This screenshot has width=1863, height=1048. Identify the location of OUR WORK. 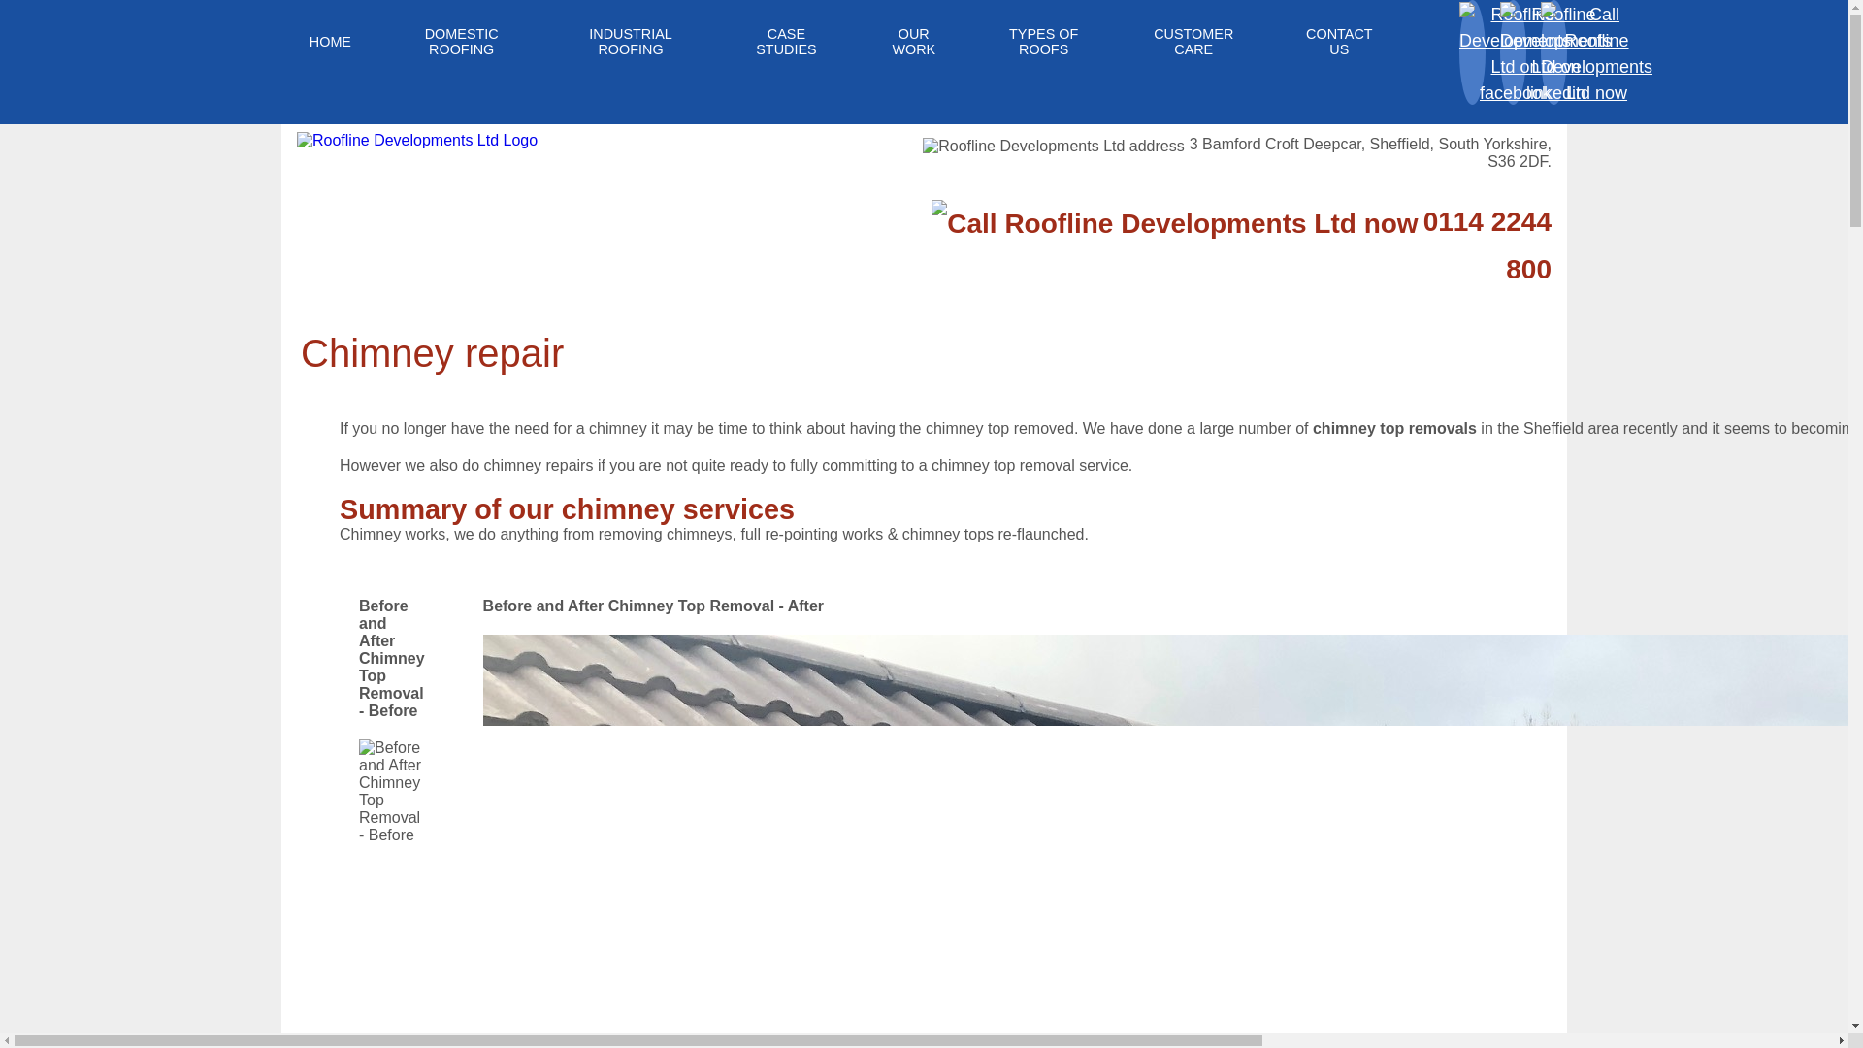
(914, 43).